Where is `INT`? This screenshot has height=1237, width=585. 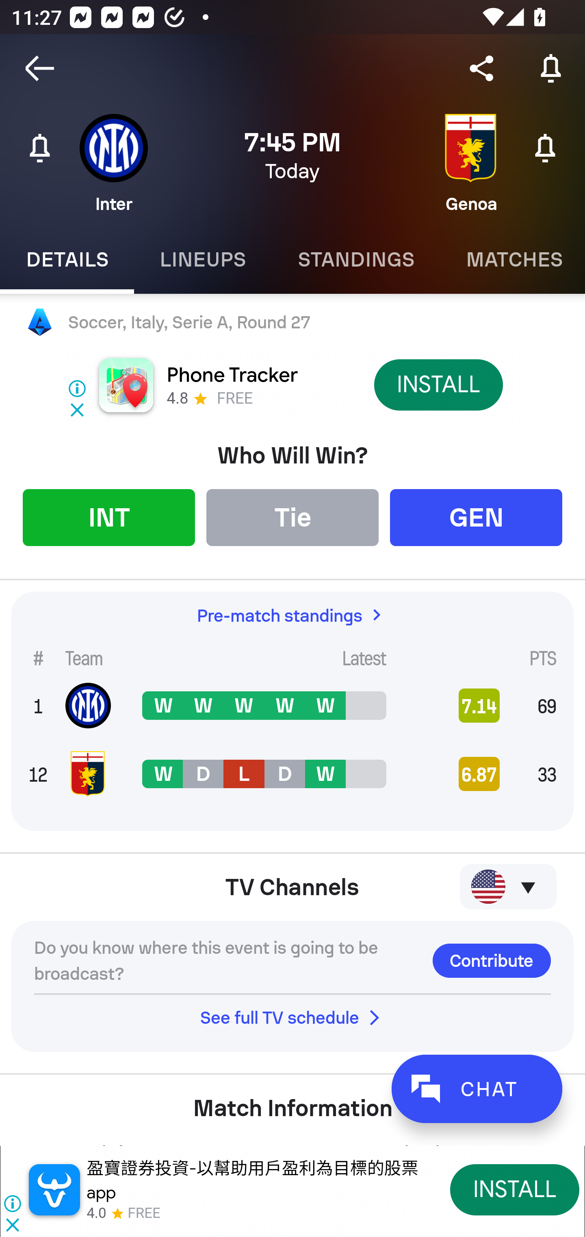
INT is located at coordinates (109, 517).